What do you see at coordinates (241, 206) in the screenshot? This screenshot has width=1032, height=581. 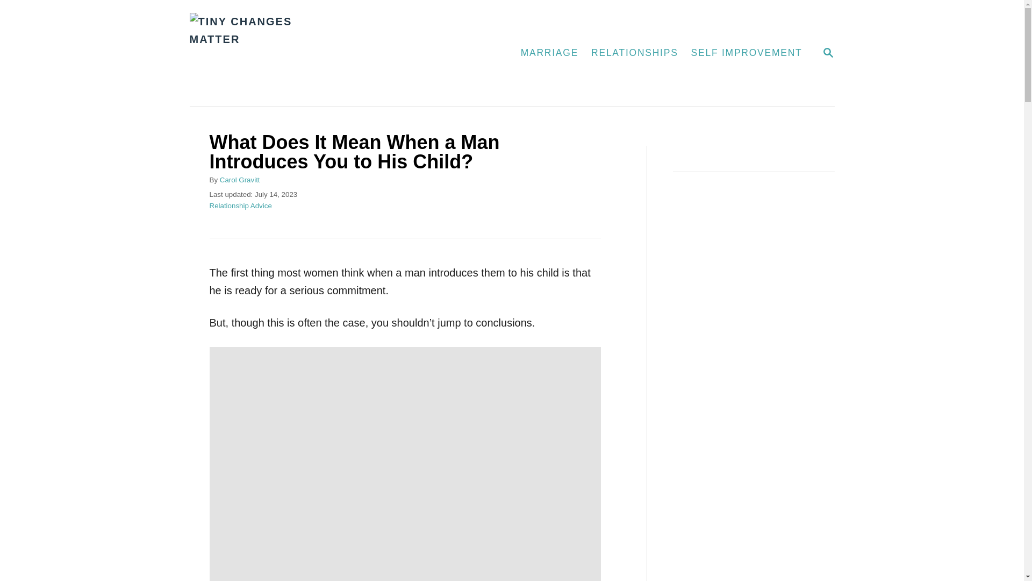 I see `Relationship Advice` at bounding box center [241, 206].